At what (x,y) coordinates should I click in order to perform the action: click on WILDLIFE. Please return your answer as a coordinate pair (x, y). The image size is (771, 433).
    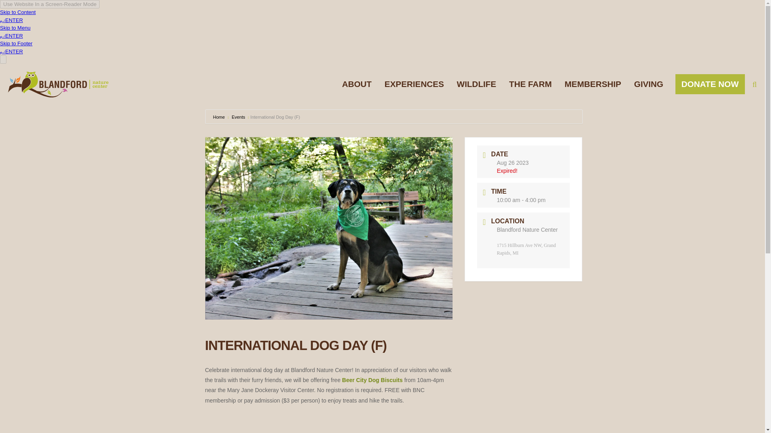
    Looking at the image, I should click on (476, 83).